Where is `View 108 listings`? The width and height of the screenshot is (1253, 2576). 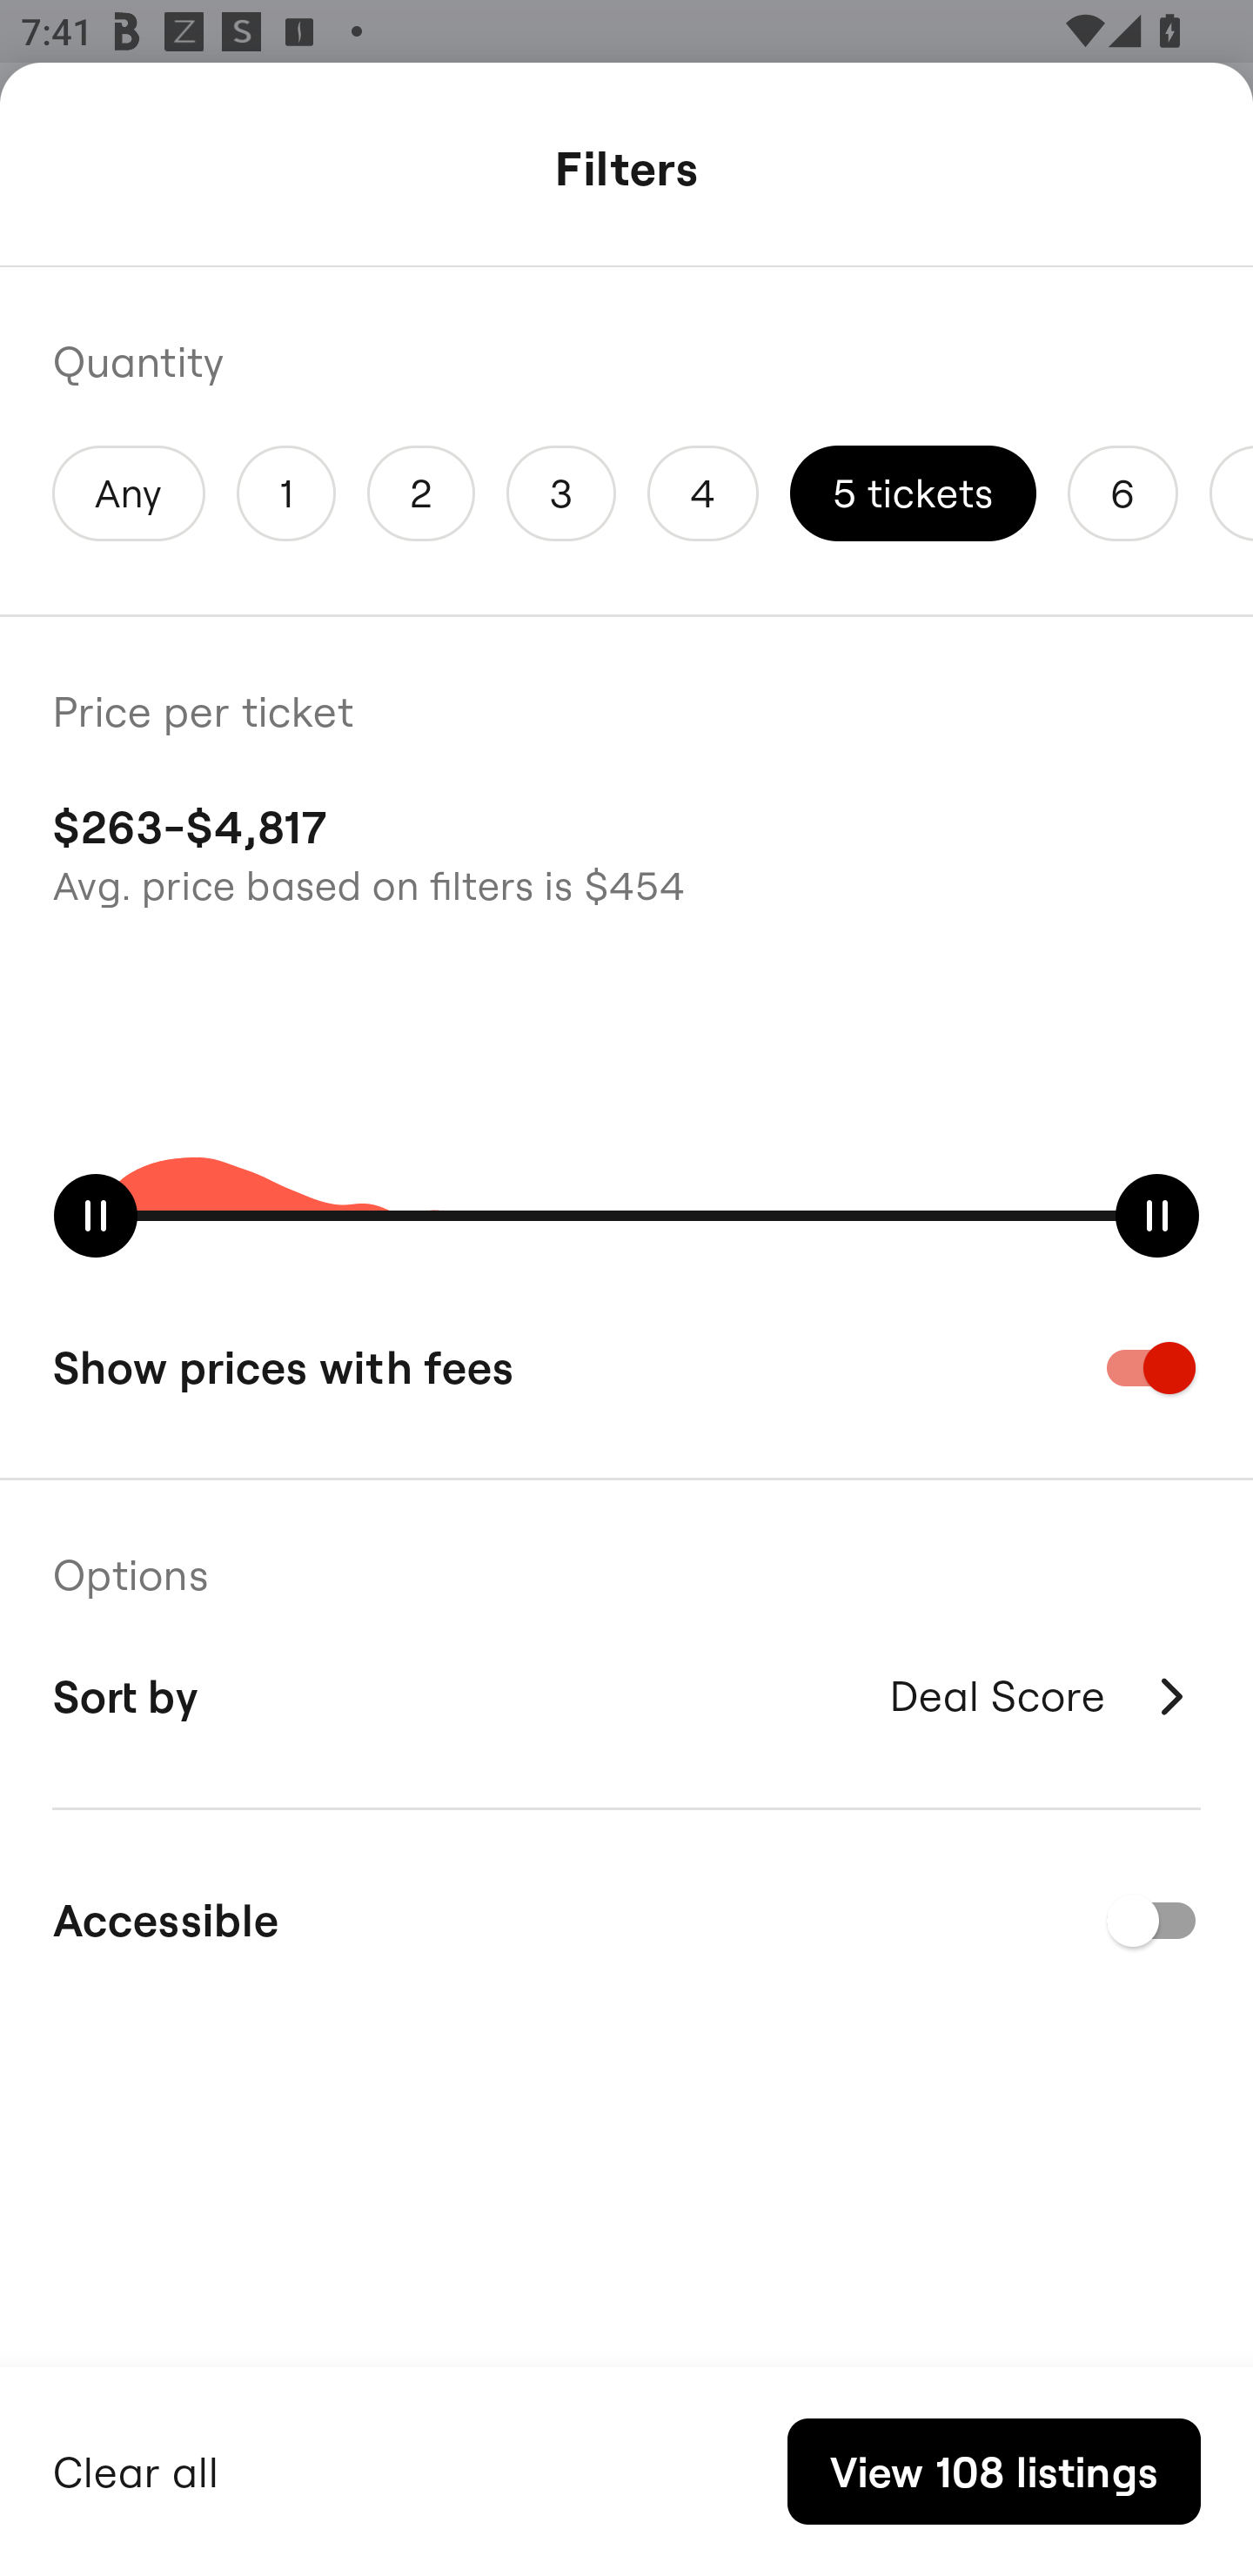 View 108 listings is located at coordinates (994, 2472).